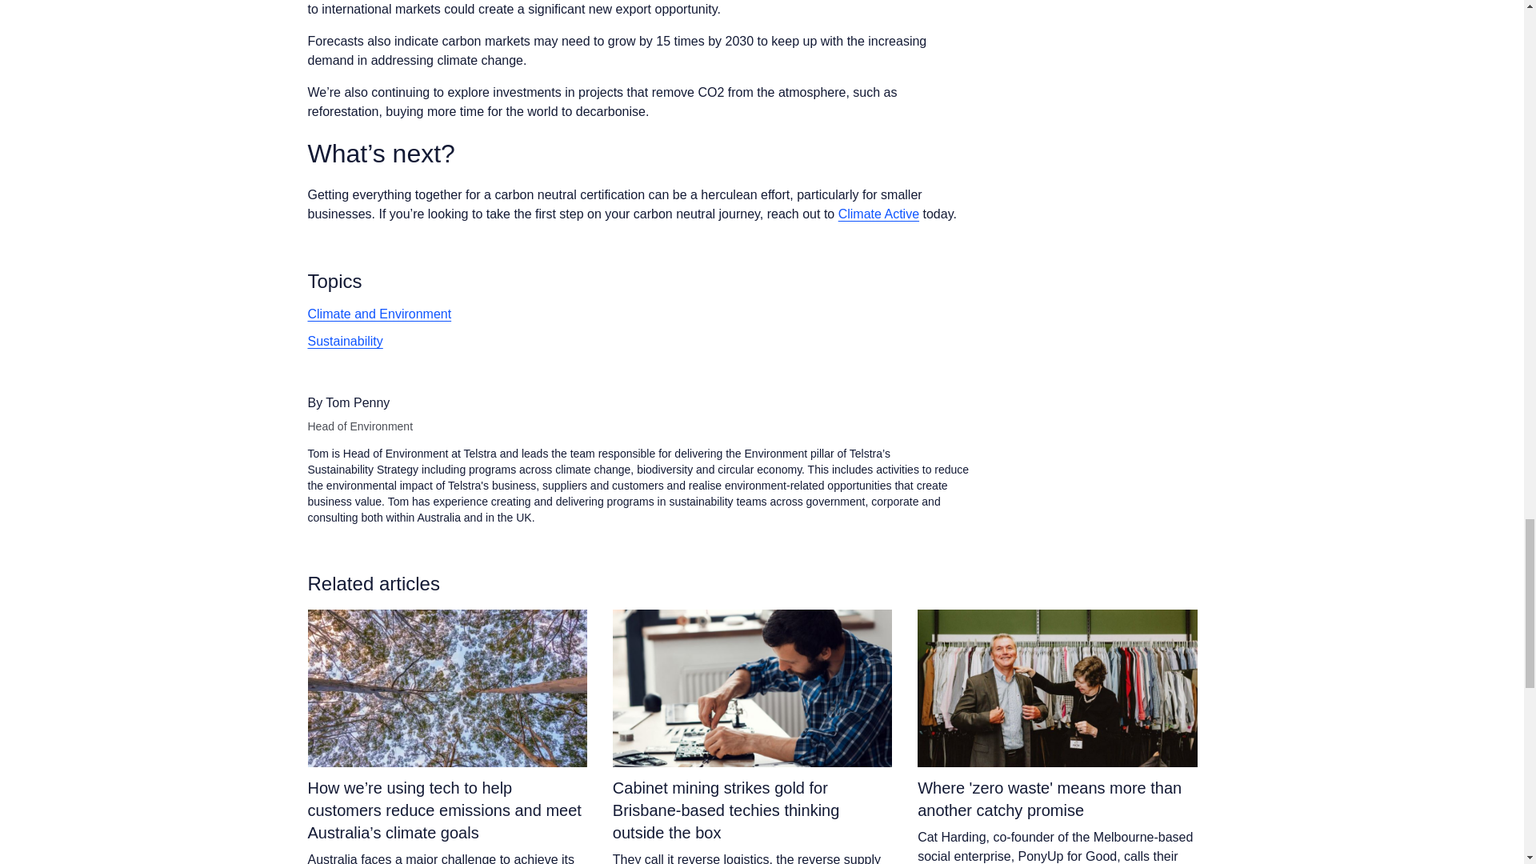  Describe the element at coordinates (1056, 798) in the screenshot. I see `Where 'zero waste' means more than another catchy promise` at that location.